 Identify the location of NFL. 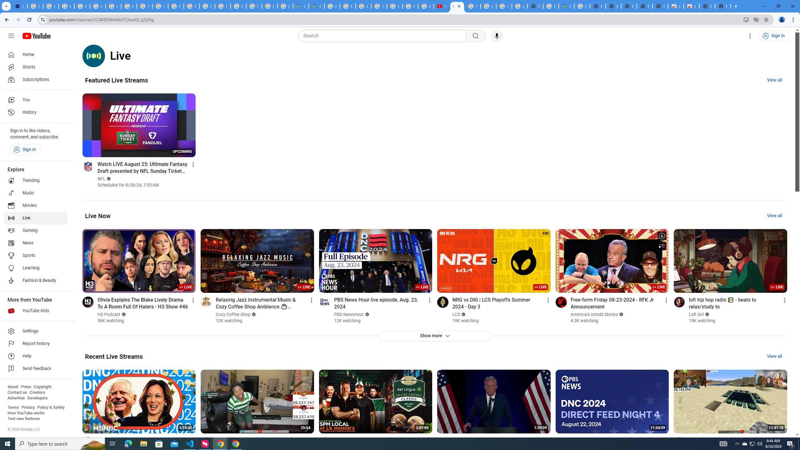
(101, 179).